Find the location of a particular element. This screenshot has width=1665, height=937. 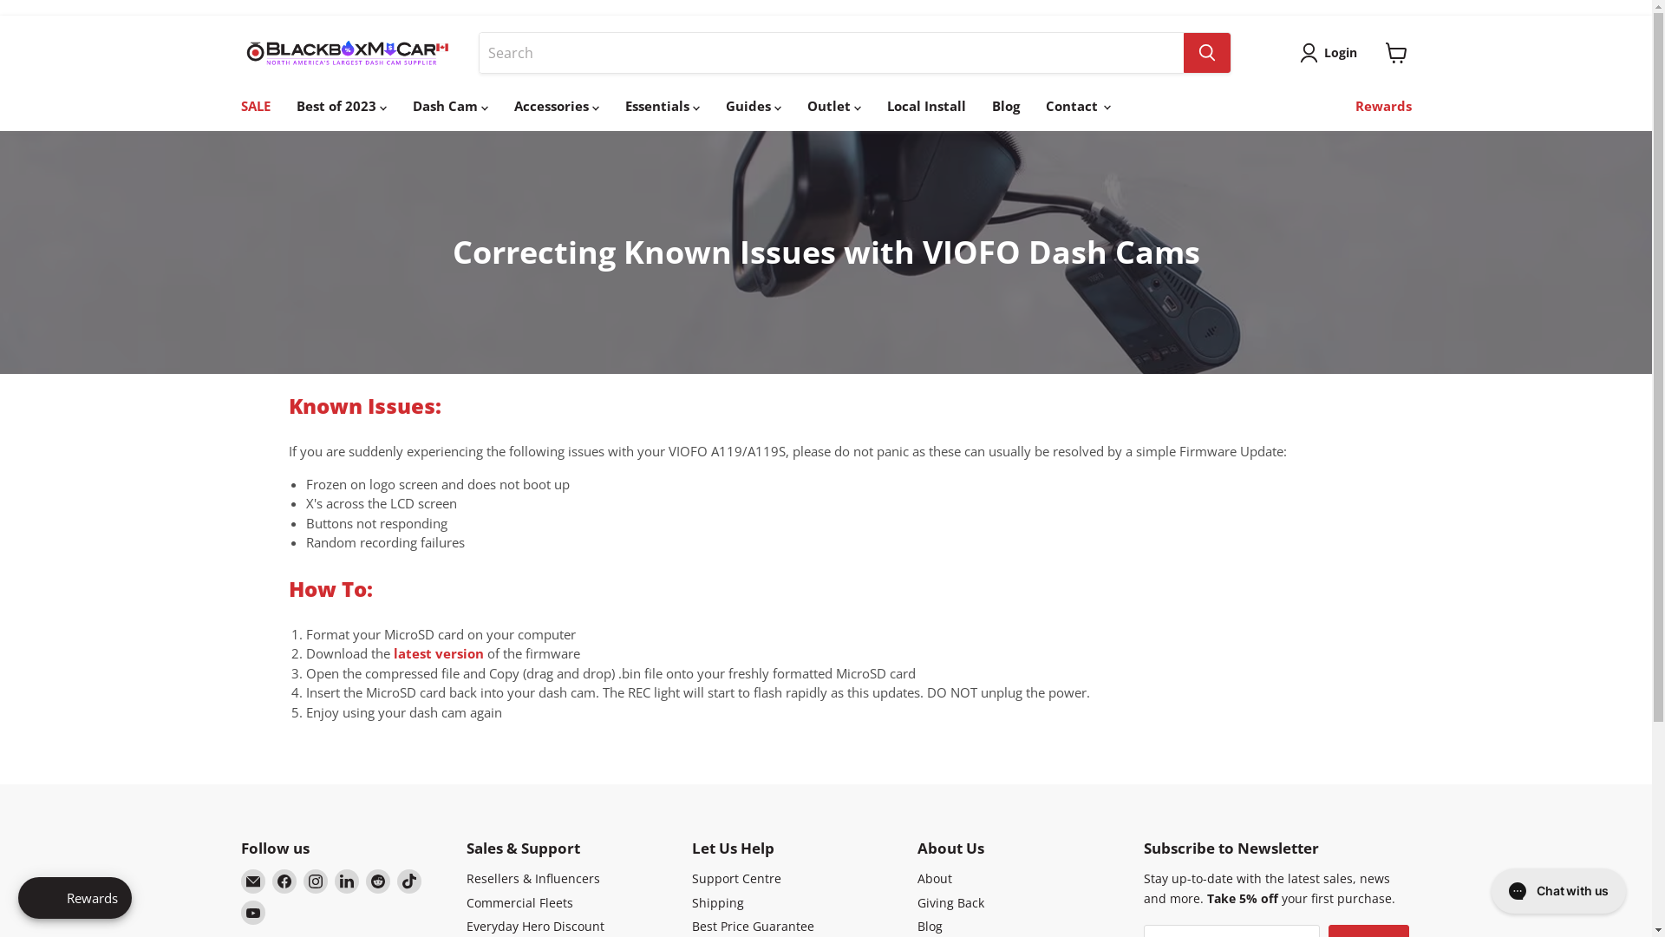

Commercial Fleets is located at coordinates (520, 902).